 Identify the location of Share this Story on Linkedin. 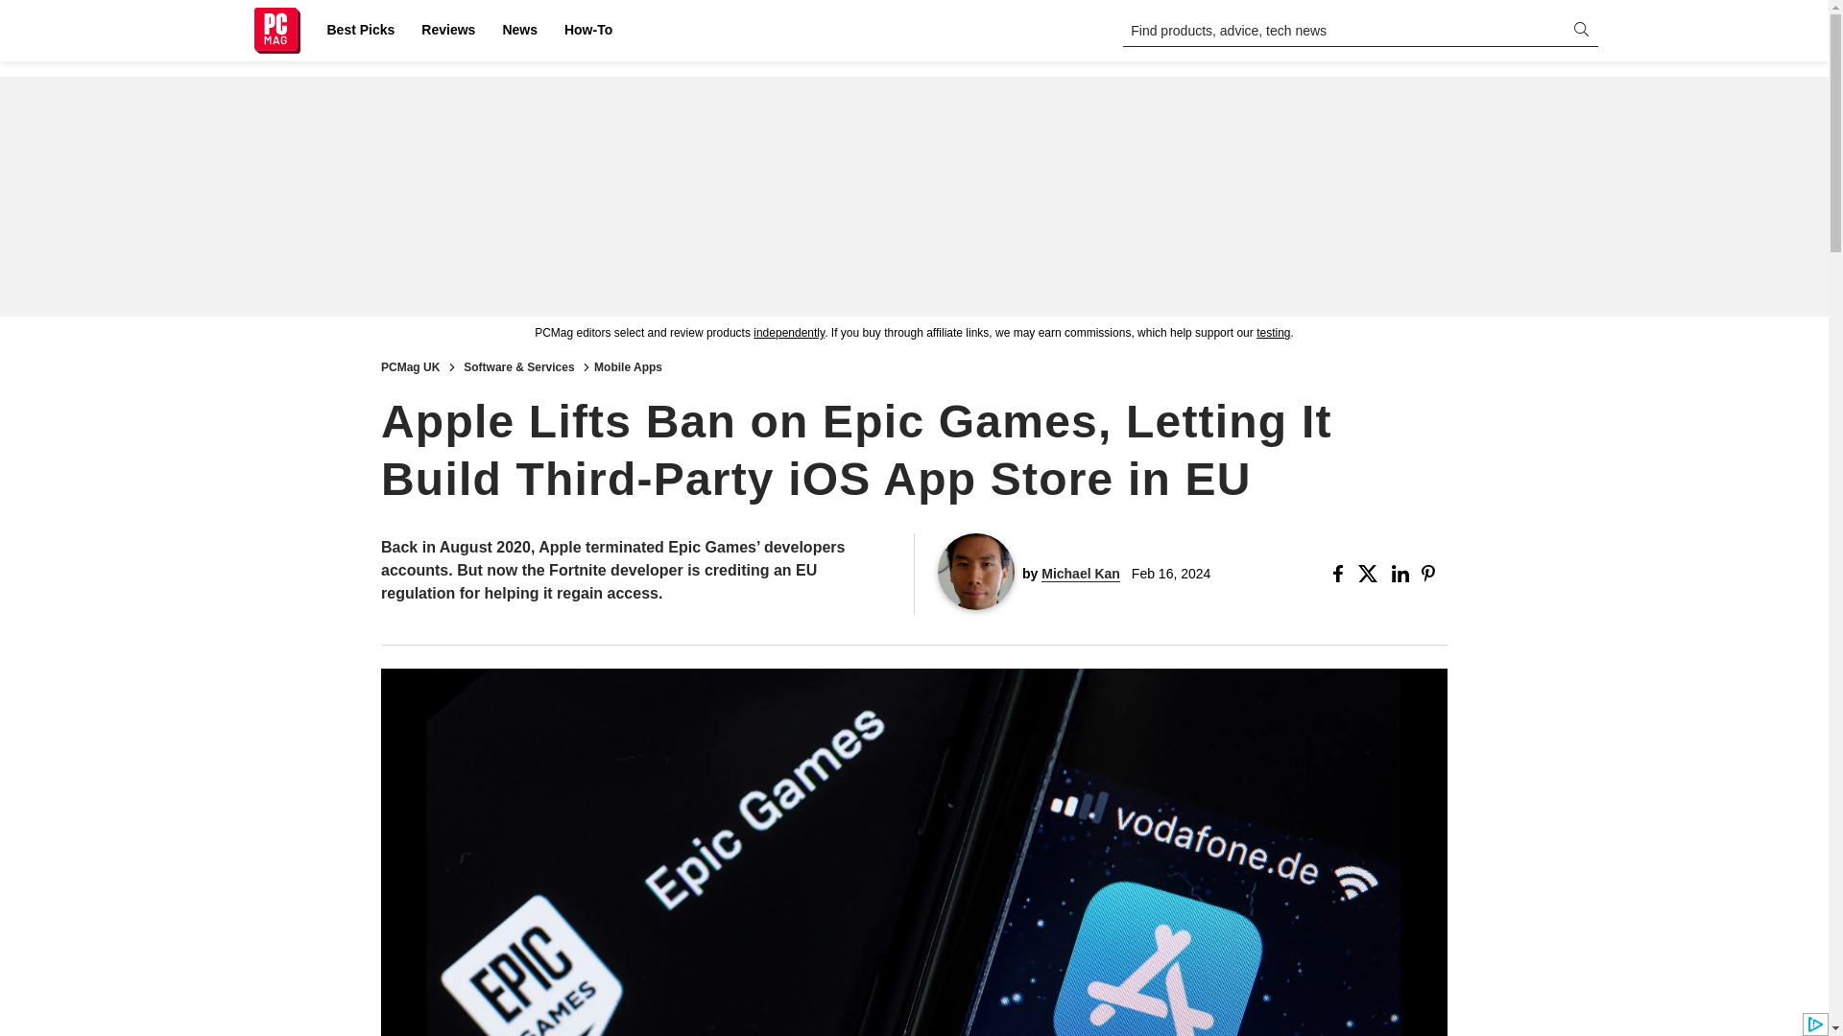
(1401, 573).